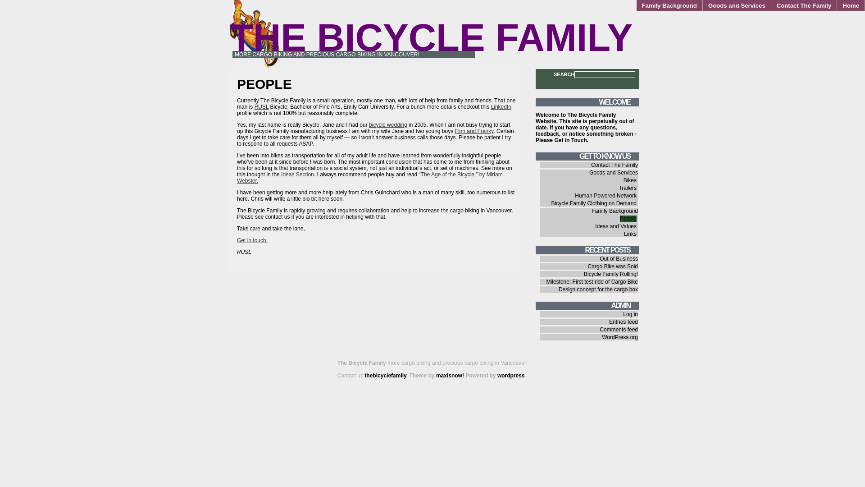 The image size is (865, 487). What do you see at coordinates (737, 5) in the screenshot?
I see `Goods and Services` at bounding box center [737, 5].